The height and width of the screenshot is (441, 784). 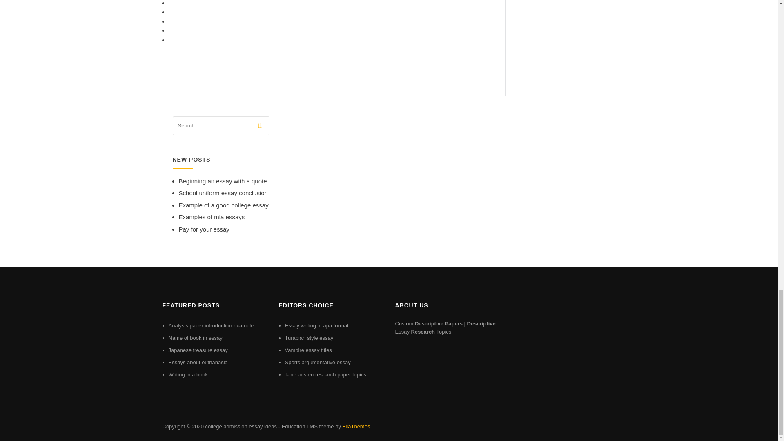 What do you see at coordinates (198, 363) in the screenshot?
I see `Essays about euthanasia` at bounding box center [198, 363].